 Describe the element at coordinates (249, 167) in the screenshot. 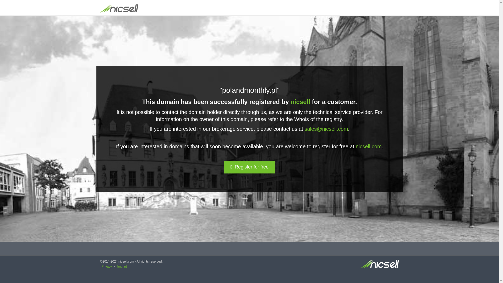

I see `  Register for free` at that location.